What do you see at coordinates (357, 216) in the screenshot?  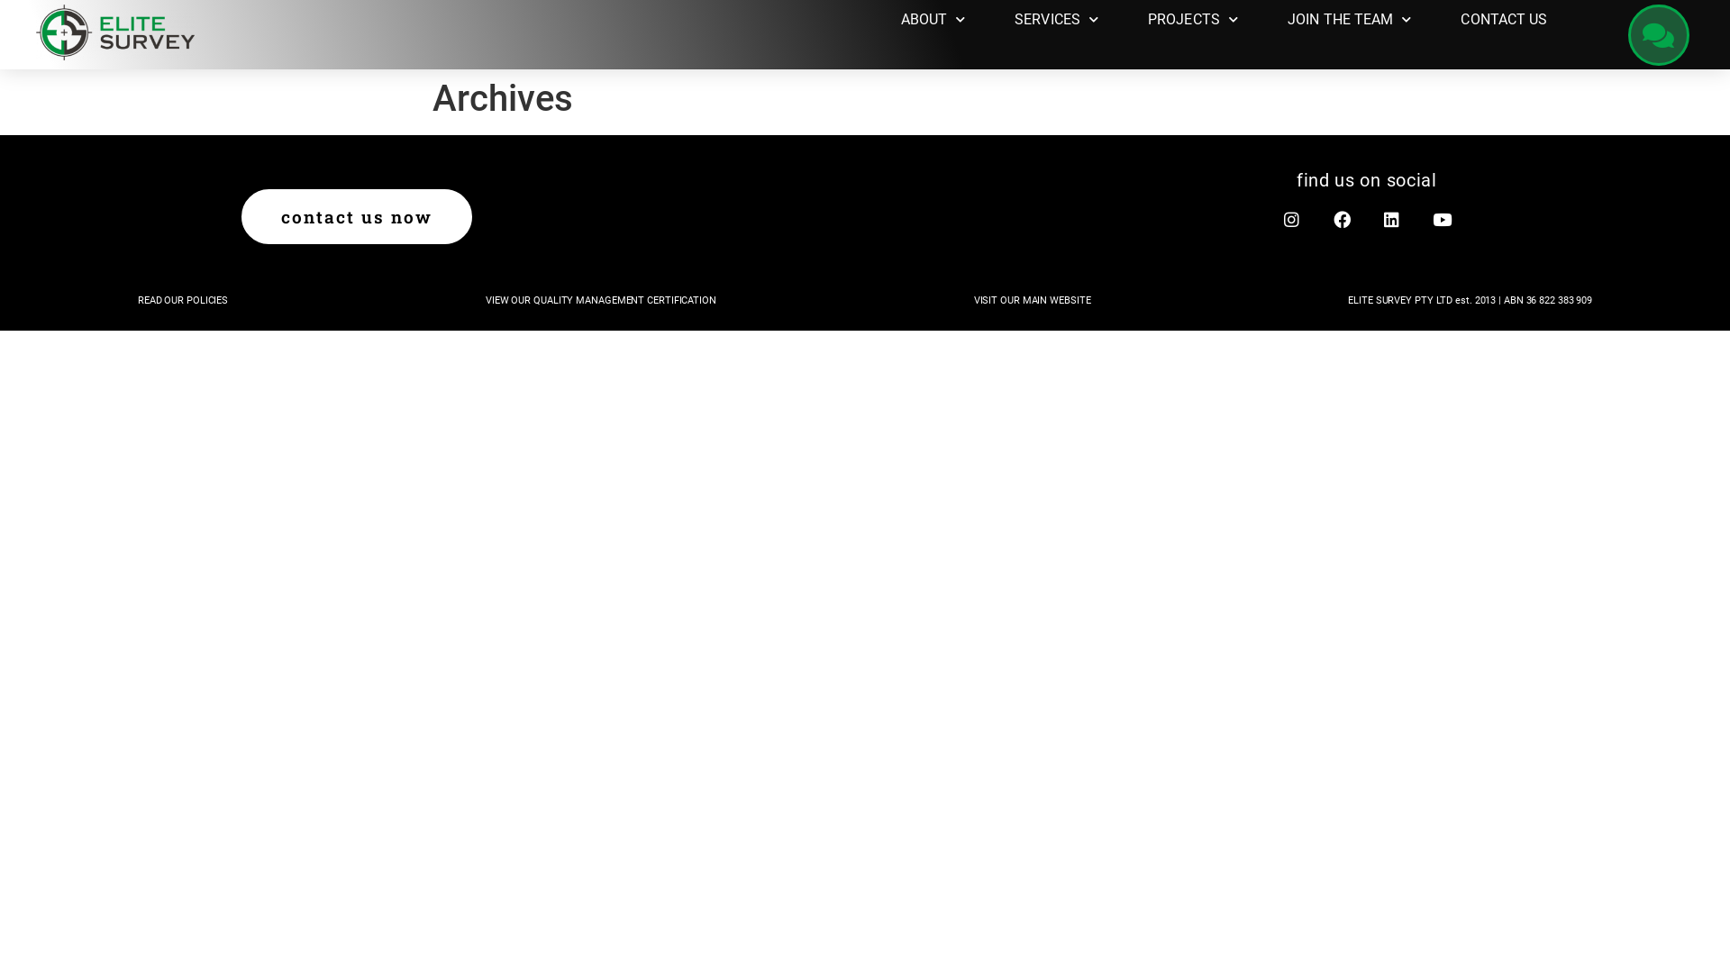 I see `contact us now` at bounding box center [357, 216].